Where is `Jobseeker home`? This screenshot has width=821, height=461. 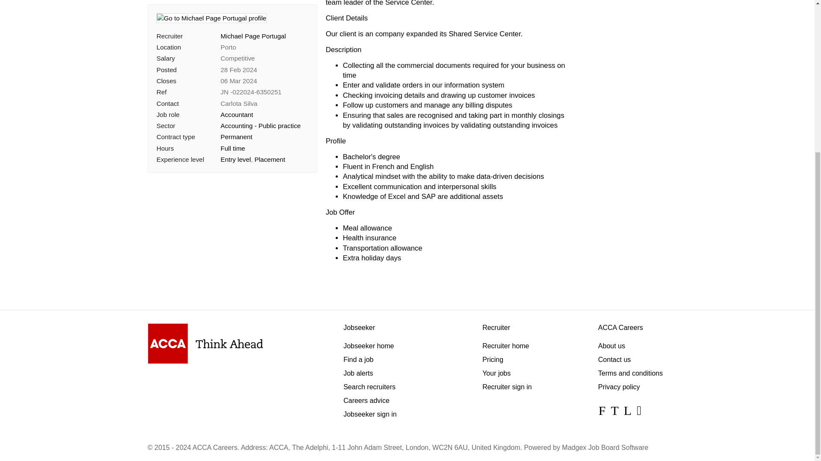 Jobseeker home is located at coordinates (369, 346).